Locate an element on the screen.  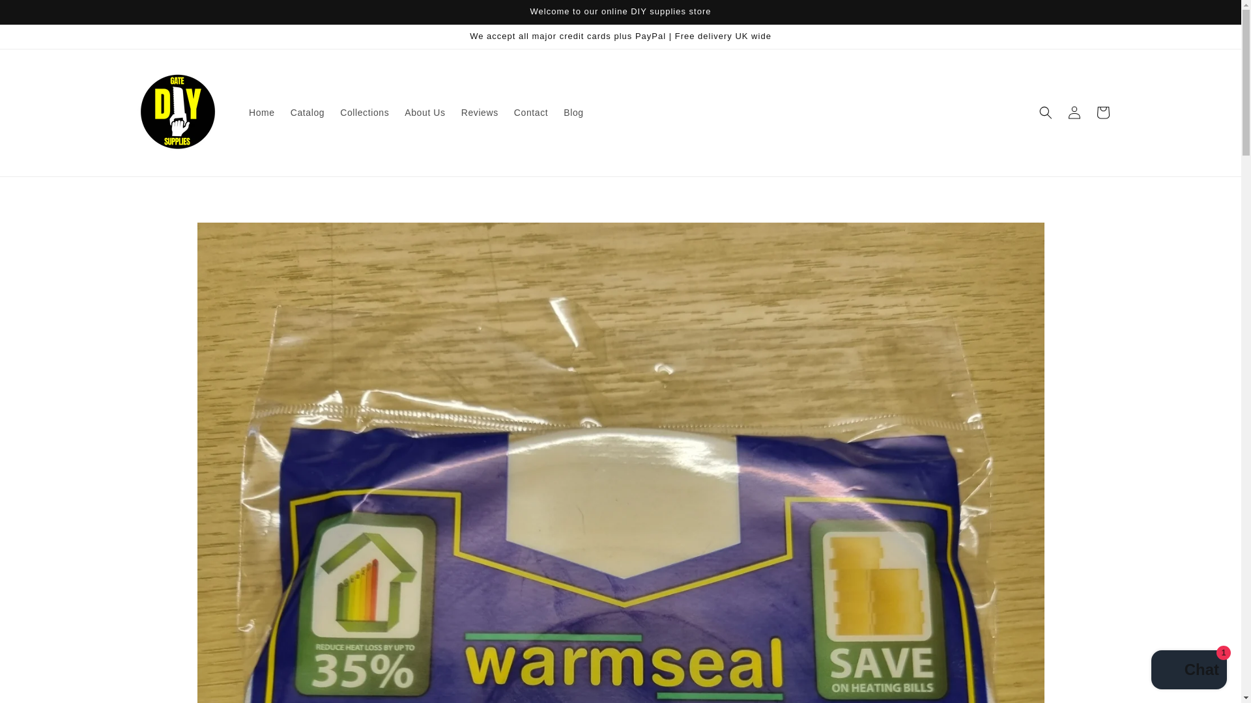
Home is located at coordinates (262, 113).